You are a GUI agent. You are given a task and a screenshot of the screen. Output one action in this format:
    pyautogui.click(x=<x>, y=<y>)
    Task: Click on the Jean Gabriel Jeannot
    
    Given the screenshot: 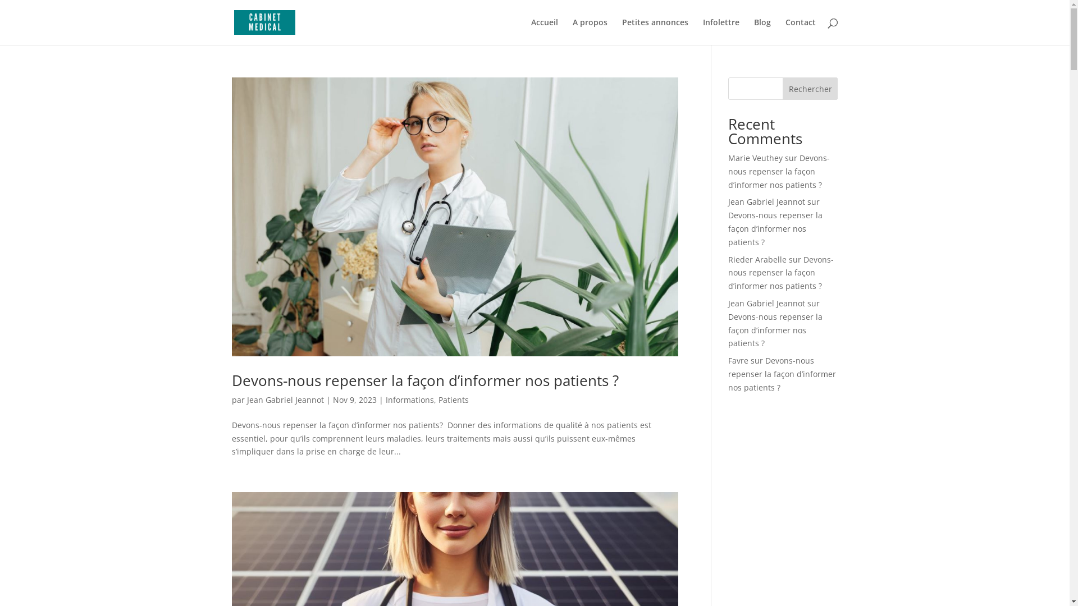 What is the action you would take?
    pyautogui.click(x=767, y=303)
    